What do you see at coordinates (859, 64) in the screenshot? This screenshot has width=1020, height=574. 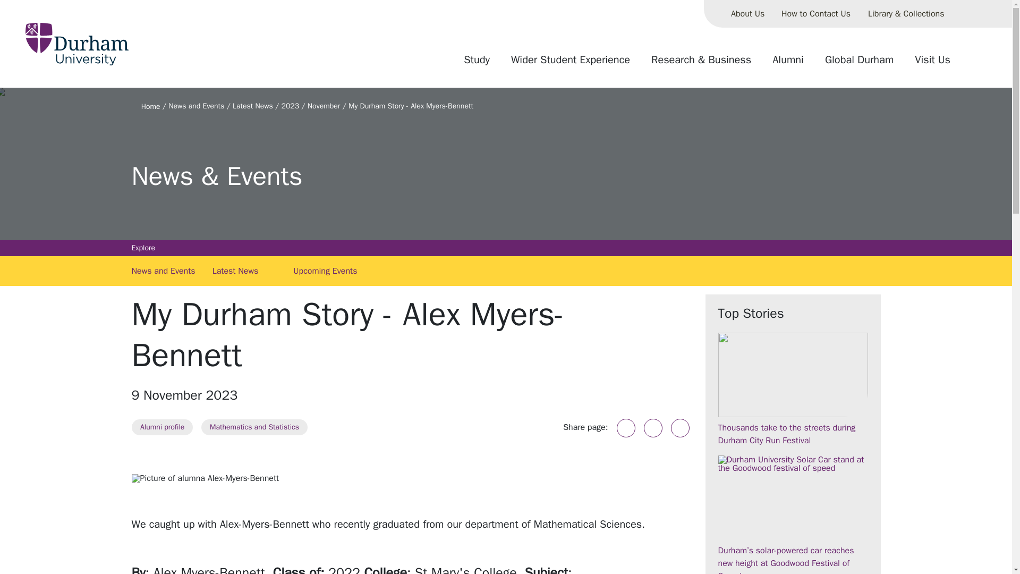 I see `Global Durham` at bounding box center [859, 64].